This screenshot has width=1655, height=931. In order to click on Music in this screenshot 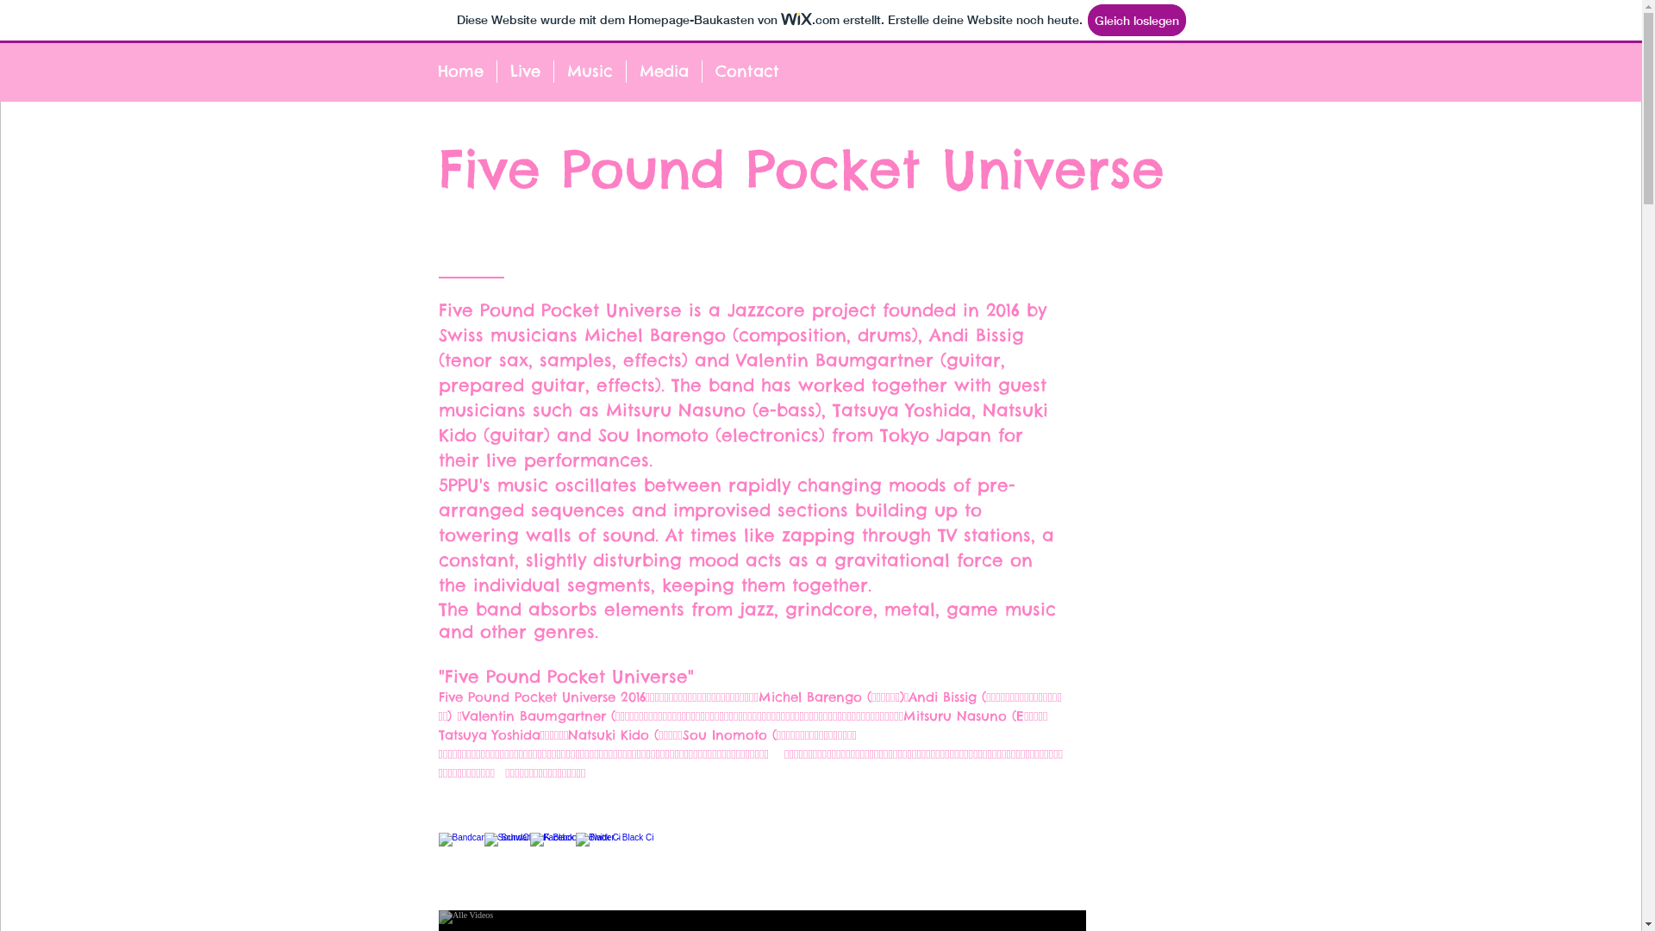, I will do `click(590, 72)`.